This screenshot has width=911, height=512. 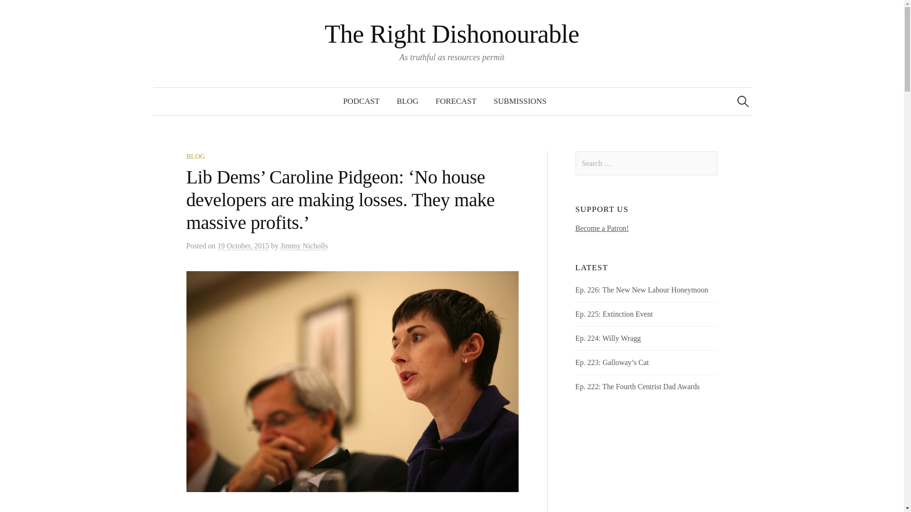 What do you see at coordinates (243, 246) in the screenshot?
I see `19 October, 2015` at bounding box center [243, 246].